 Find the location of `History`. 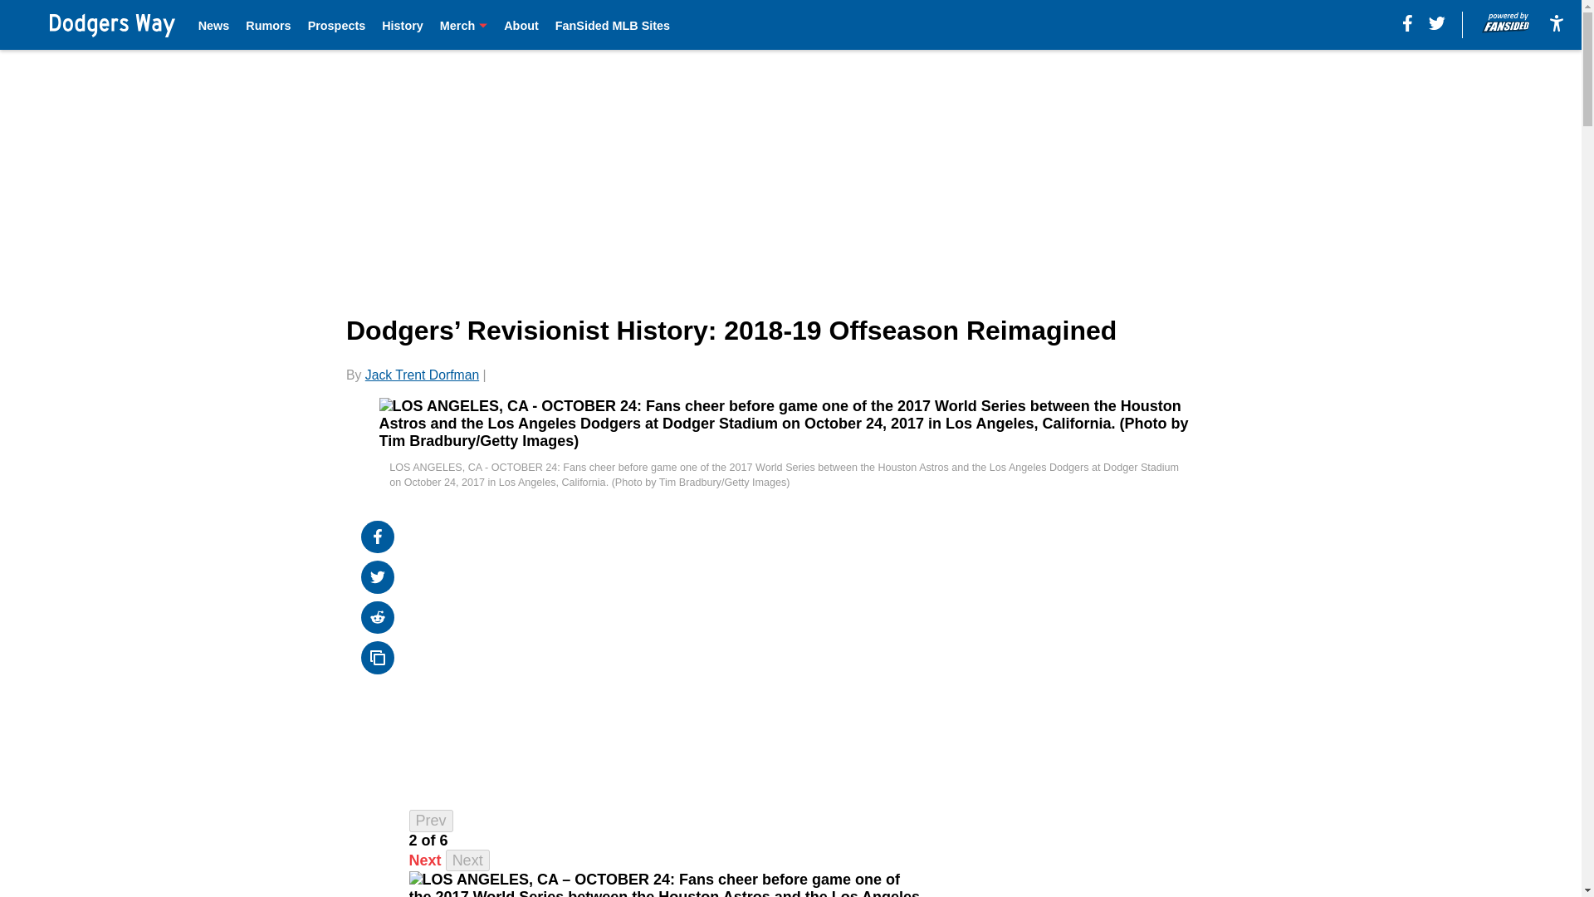

History is located at coordinates (403, 25).